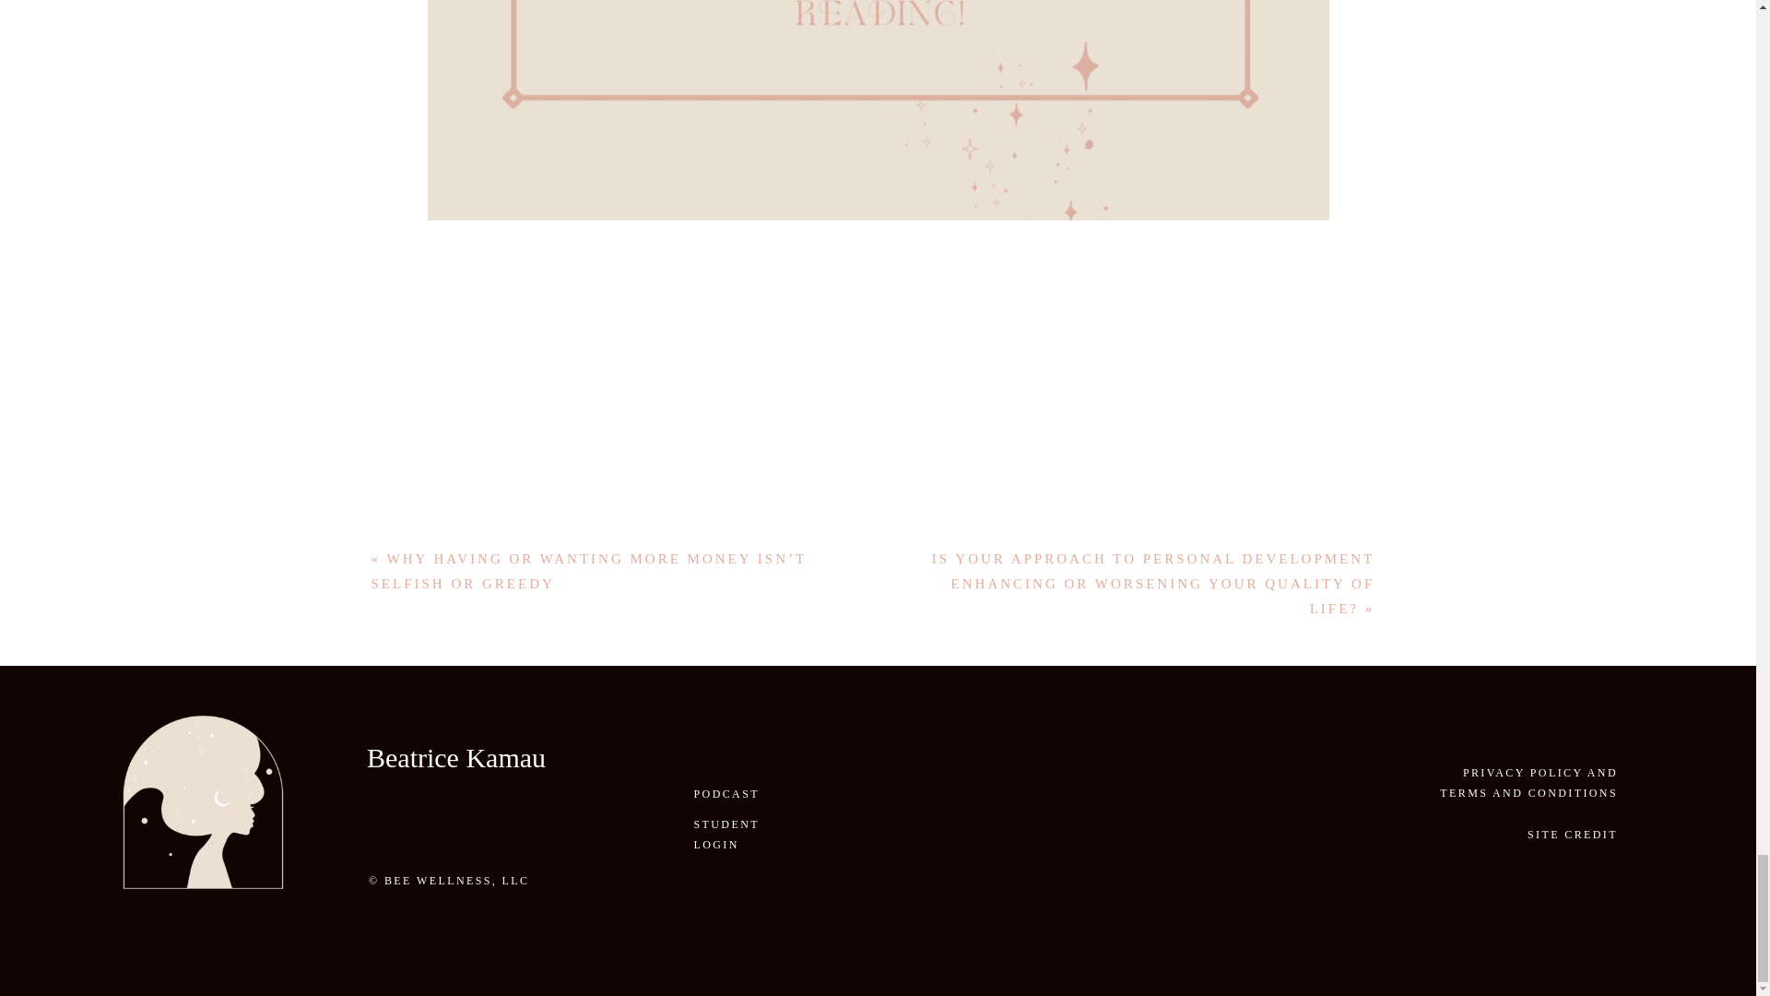  What do you see at coordinates (1527, 771) in the screenshot?
I see `PRIVACY POLICY AND TERMS AND CONDITIONS` at bounding box center [1527, 771].